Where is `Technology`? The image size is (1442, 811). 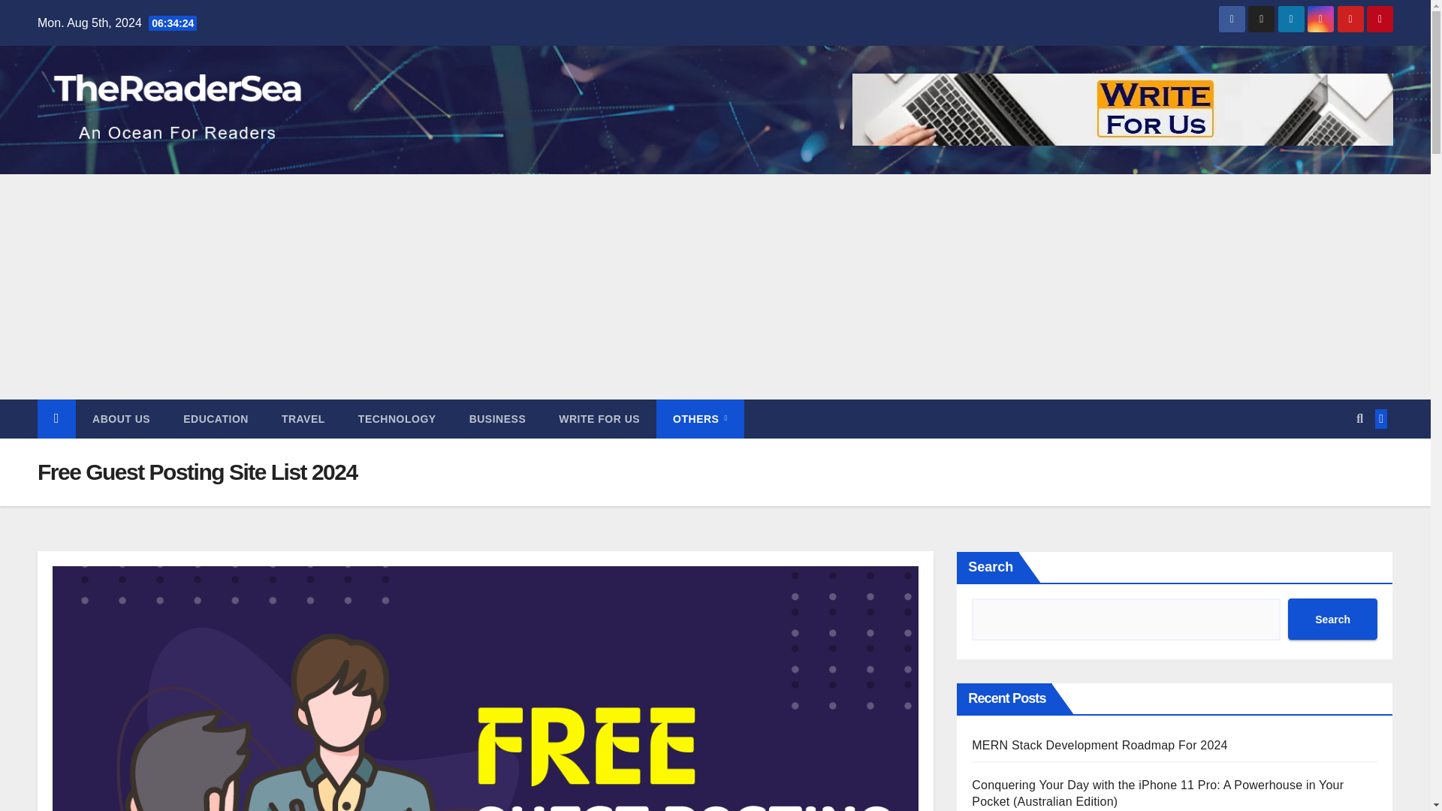 Technology is located at coordinates (397, 419).